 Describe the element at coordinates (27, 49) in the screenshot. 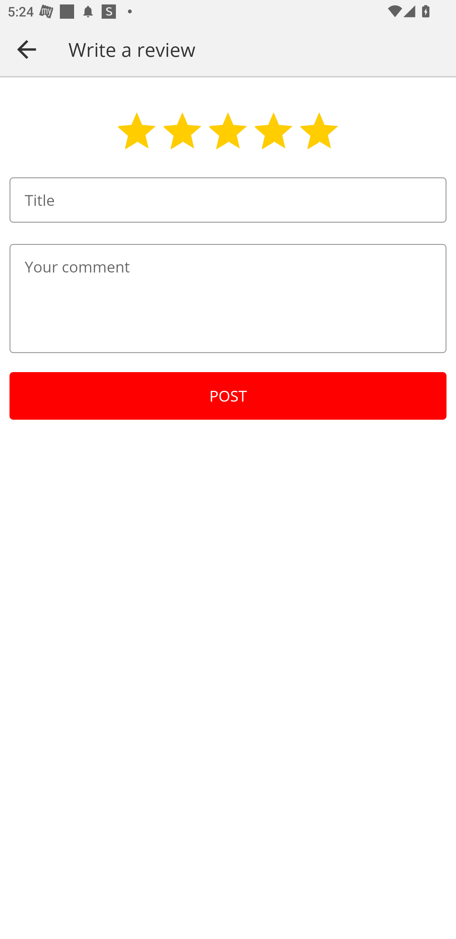

I see `Navigate up` at that location.